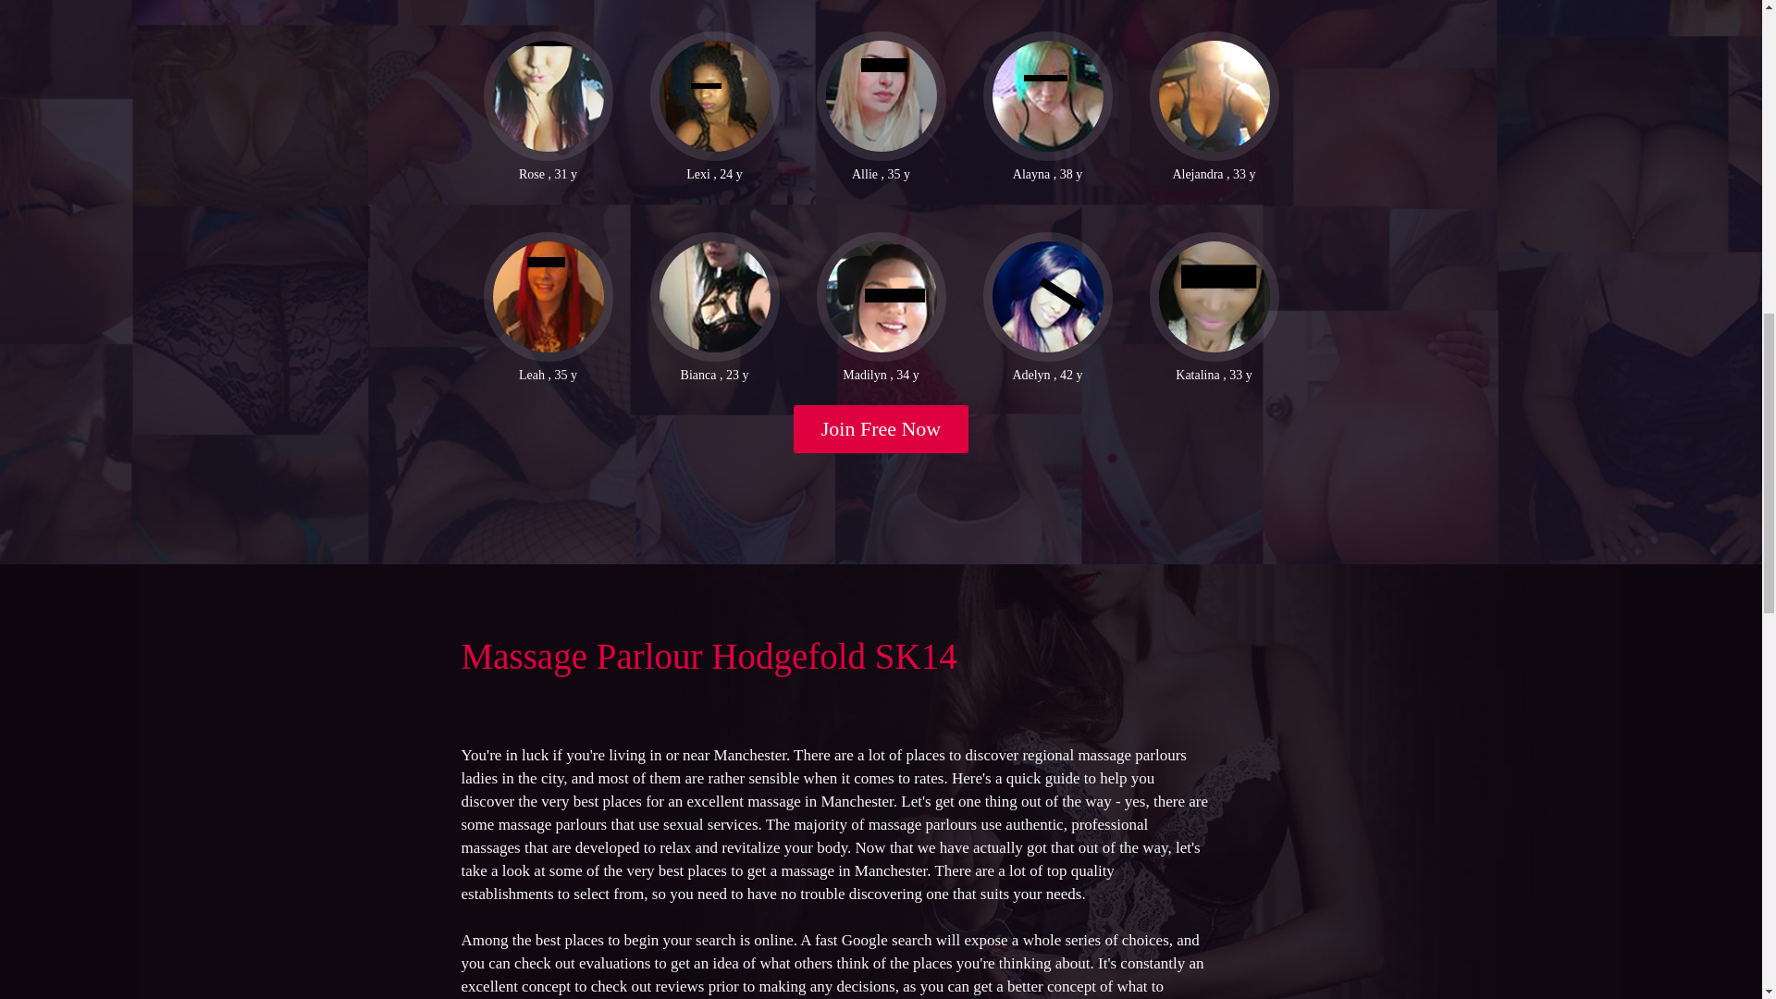 The image size is (1776, 999). What do you see at coordinates (882, 429) in the screenshot?
I see `Join` at bounding box center [882, 429].